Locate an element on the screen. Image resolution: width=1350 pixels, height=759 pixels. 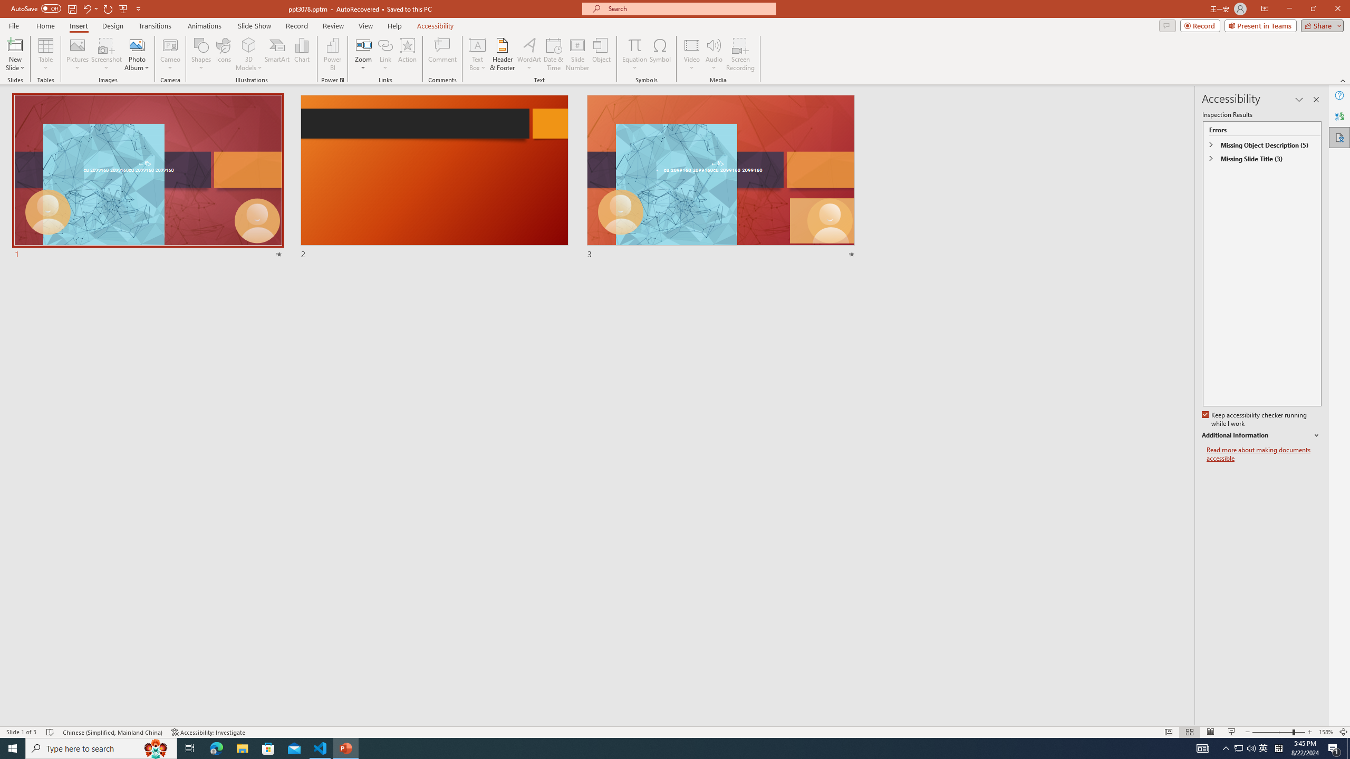
Read more about making documents accessible is located at coordinates (1264, 454).